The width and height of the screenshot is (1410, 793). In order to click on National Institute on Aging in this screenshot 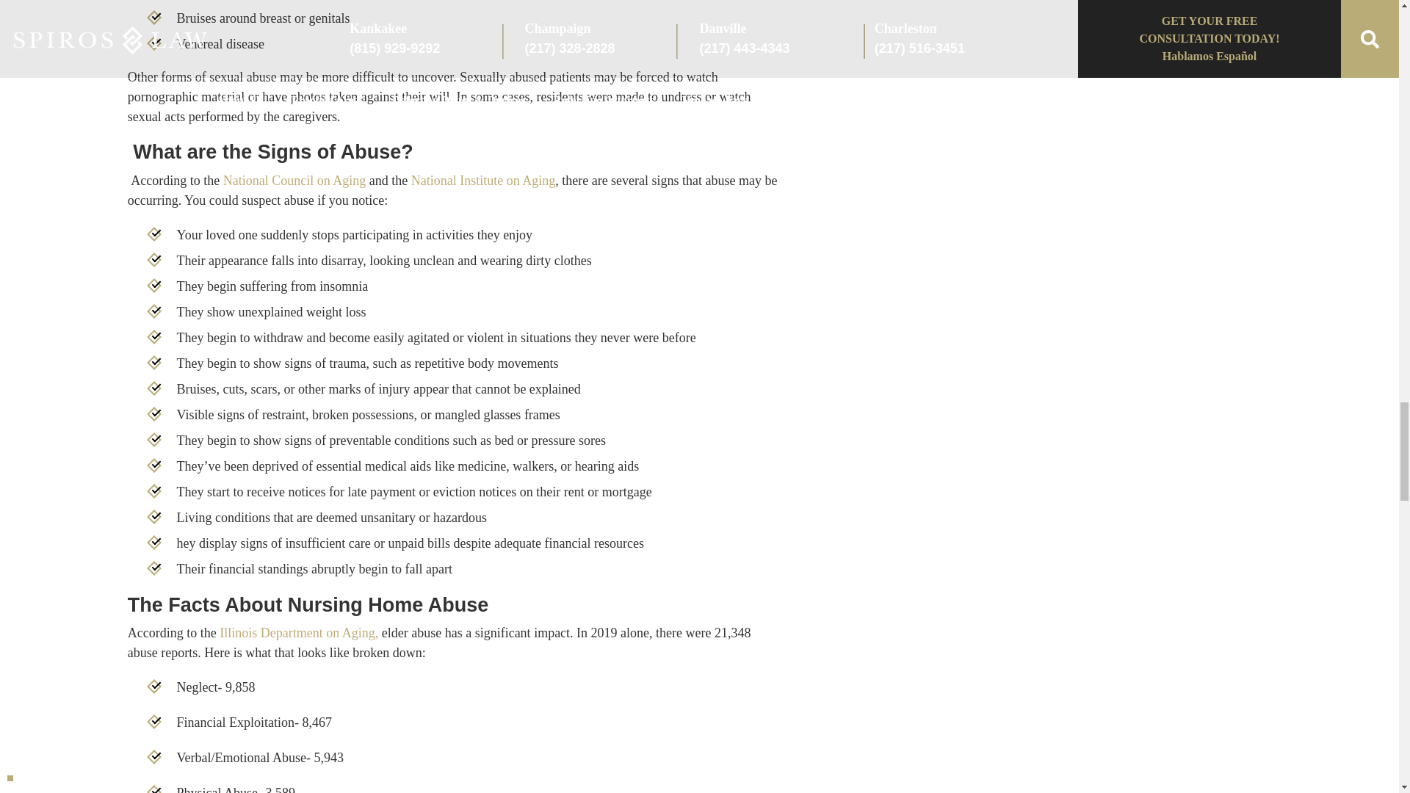, I will do `click(483, 181)`.